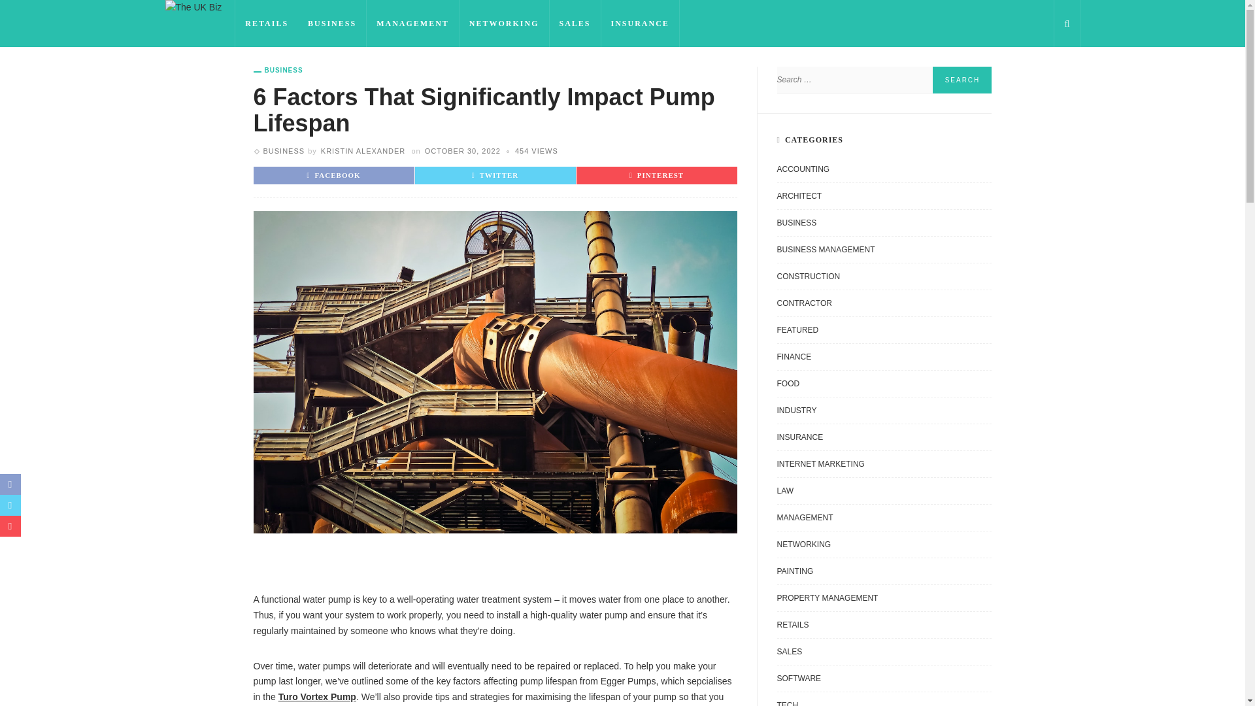 Image resolution: width=1255 pixels, height=706 pixels. Describe the element at coordinates (284, 150) in the screenshot. I see `Business` at that location.